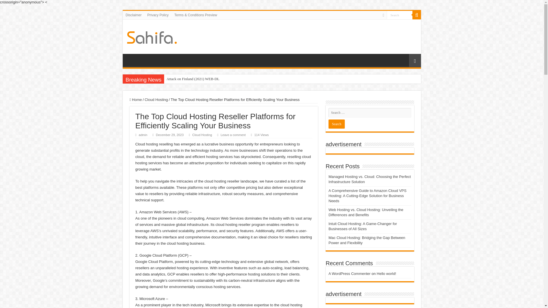 This screenshot has height=308, width=548. Describe the element at coordinates (143, 135) in the screenshot. I see `admin` at that location.